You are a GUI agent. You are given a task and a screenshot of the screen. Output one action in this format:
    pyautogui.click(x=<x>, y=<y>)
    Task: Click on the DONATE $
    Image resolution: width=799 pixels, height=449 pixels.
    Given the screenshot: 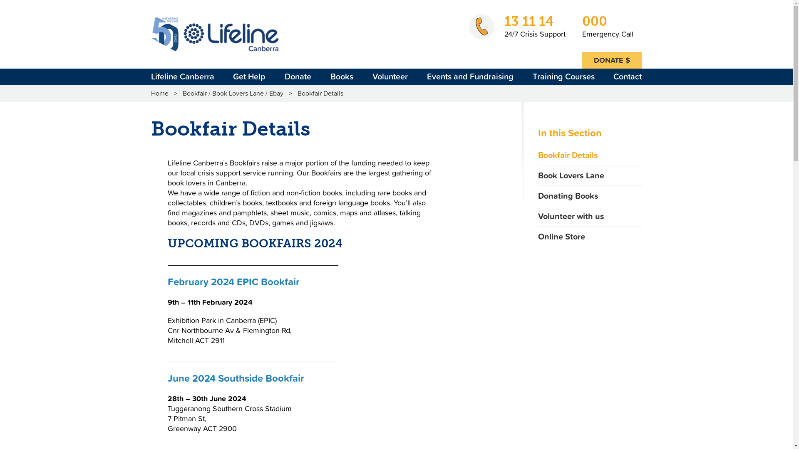 What is the action you would take?
    pyautogui.click(x=612, y=60)
    